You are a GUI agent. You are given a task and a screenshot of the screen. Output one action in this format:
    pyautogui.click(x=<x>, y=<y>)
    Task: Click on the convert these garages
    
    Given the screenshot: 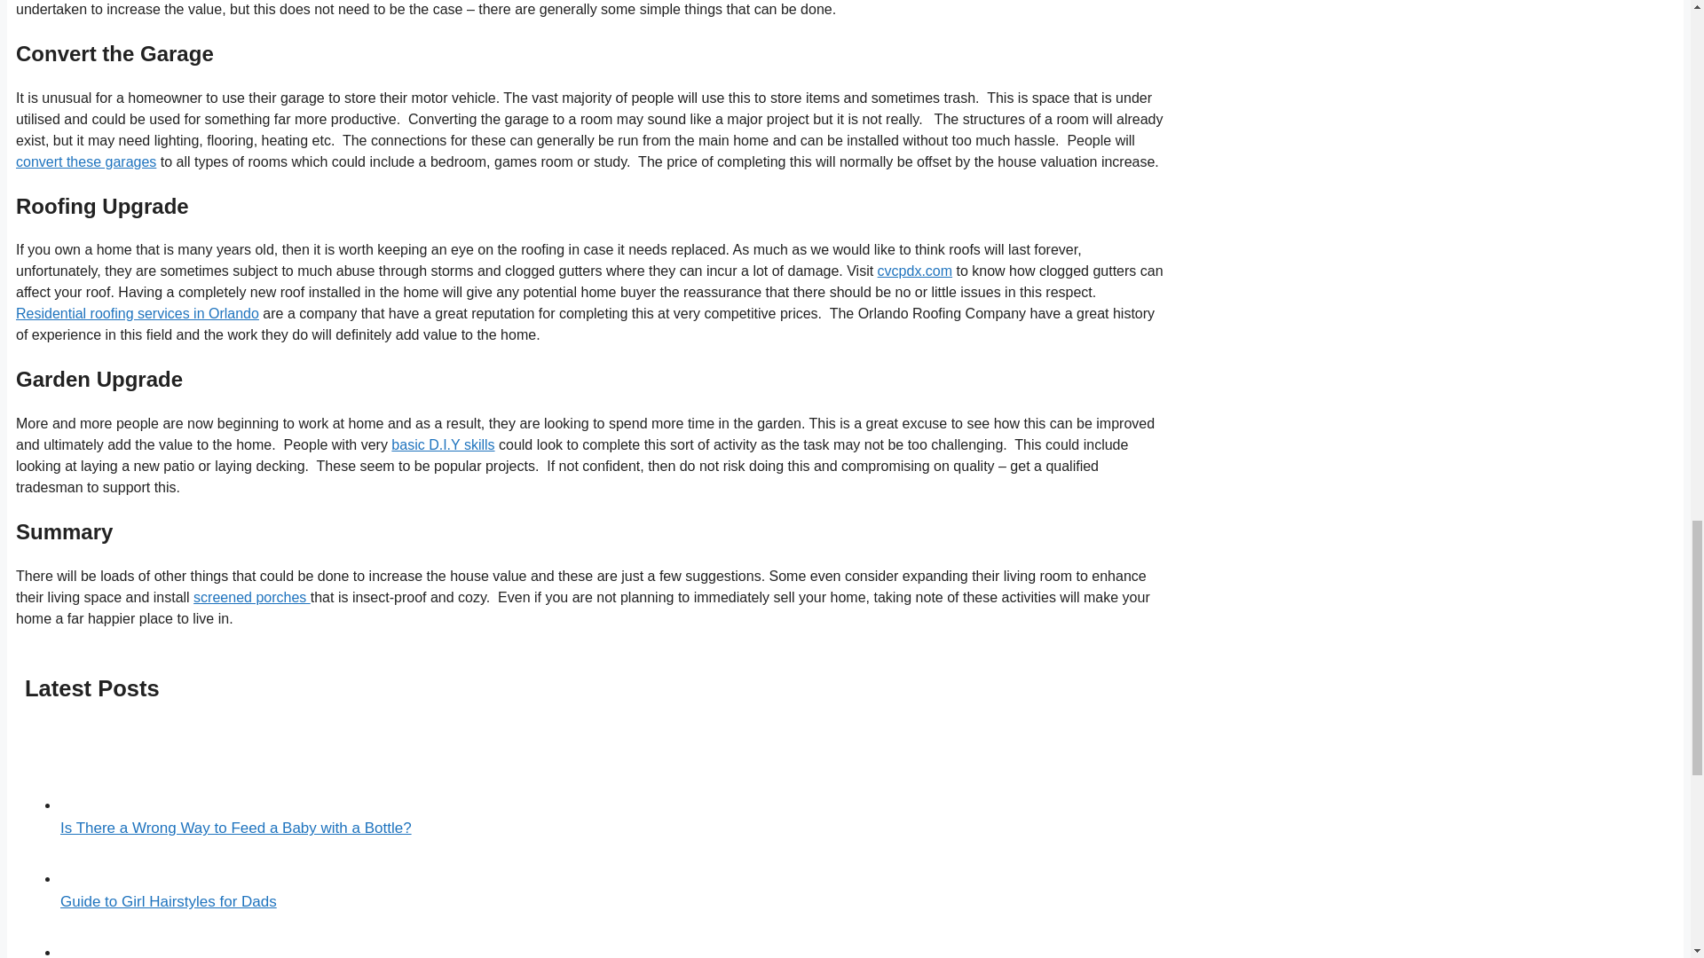 What is the action you would take?
    pyautogui.click(x=85, y=161)
    